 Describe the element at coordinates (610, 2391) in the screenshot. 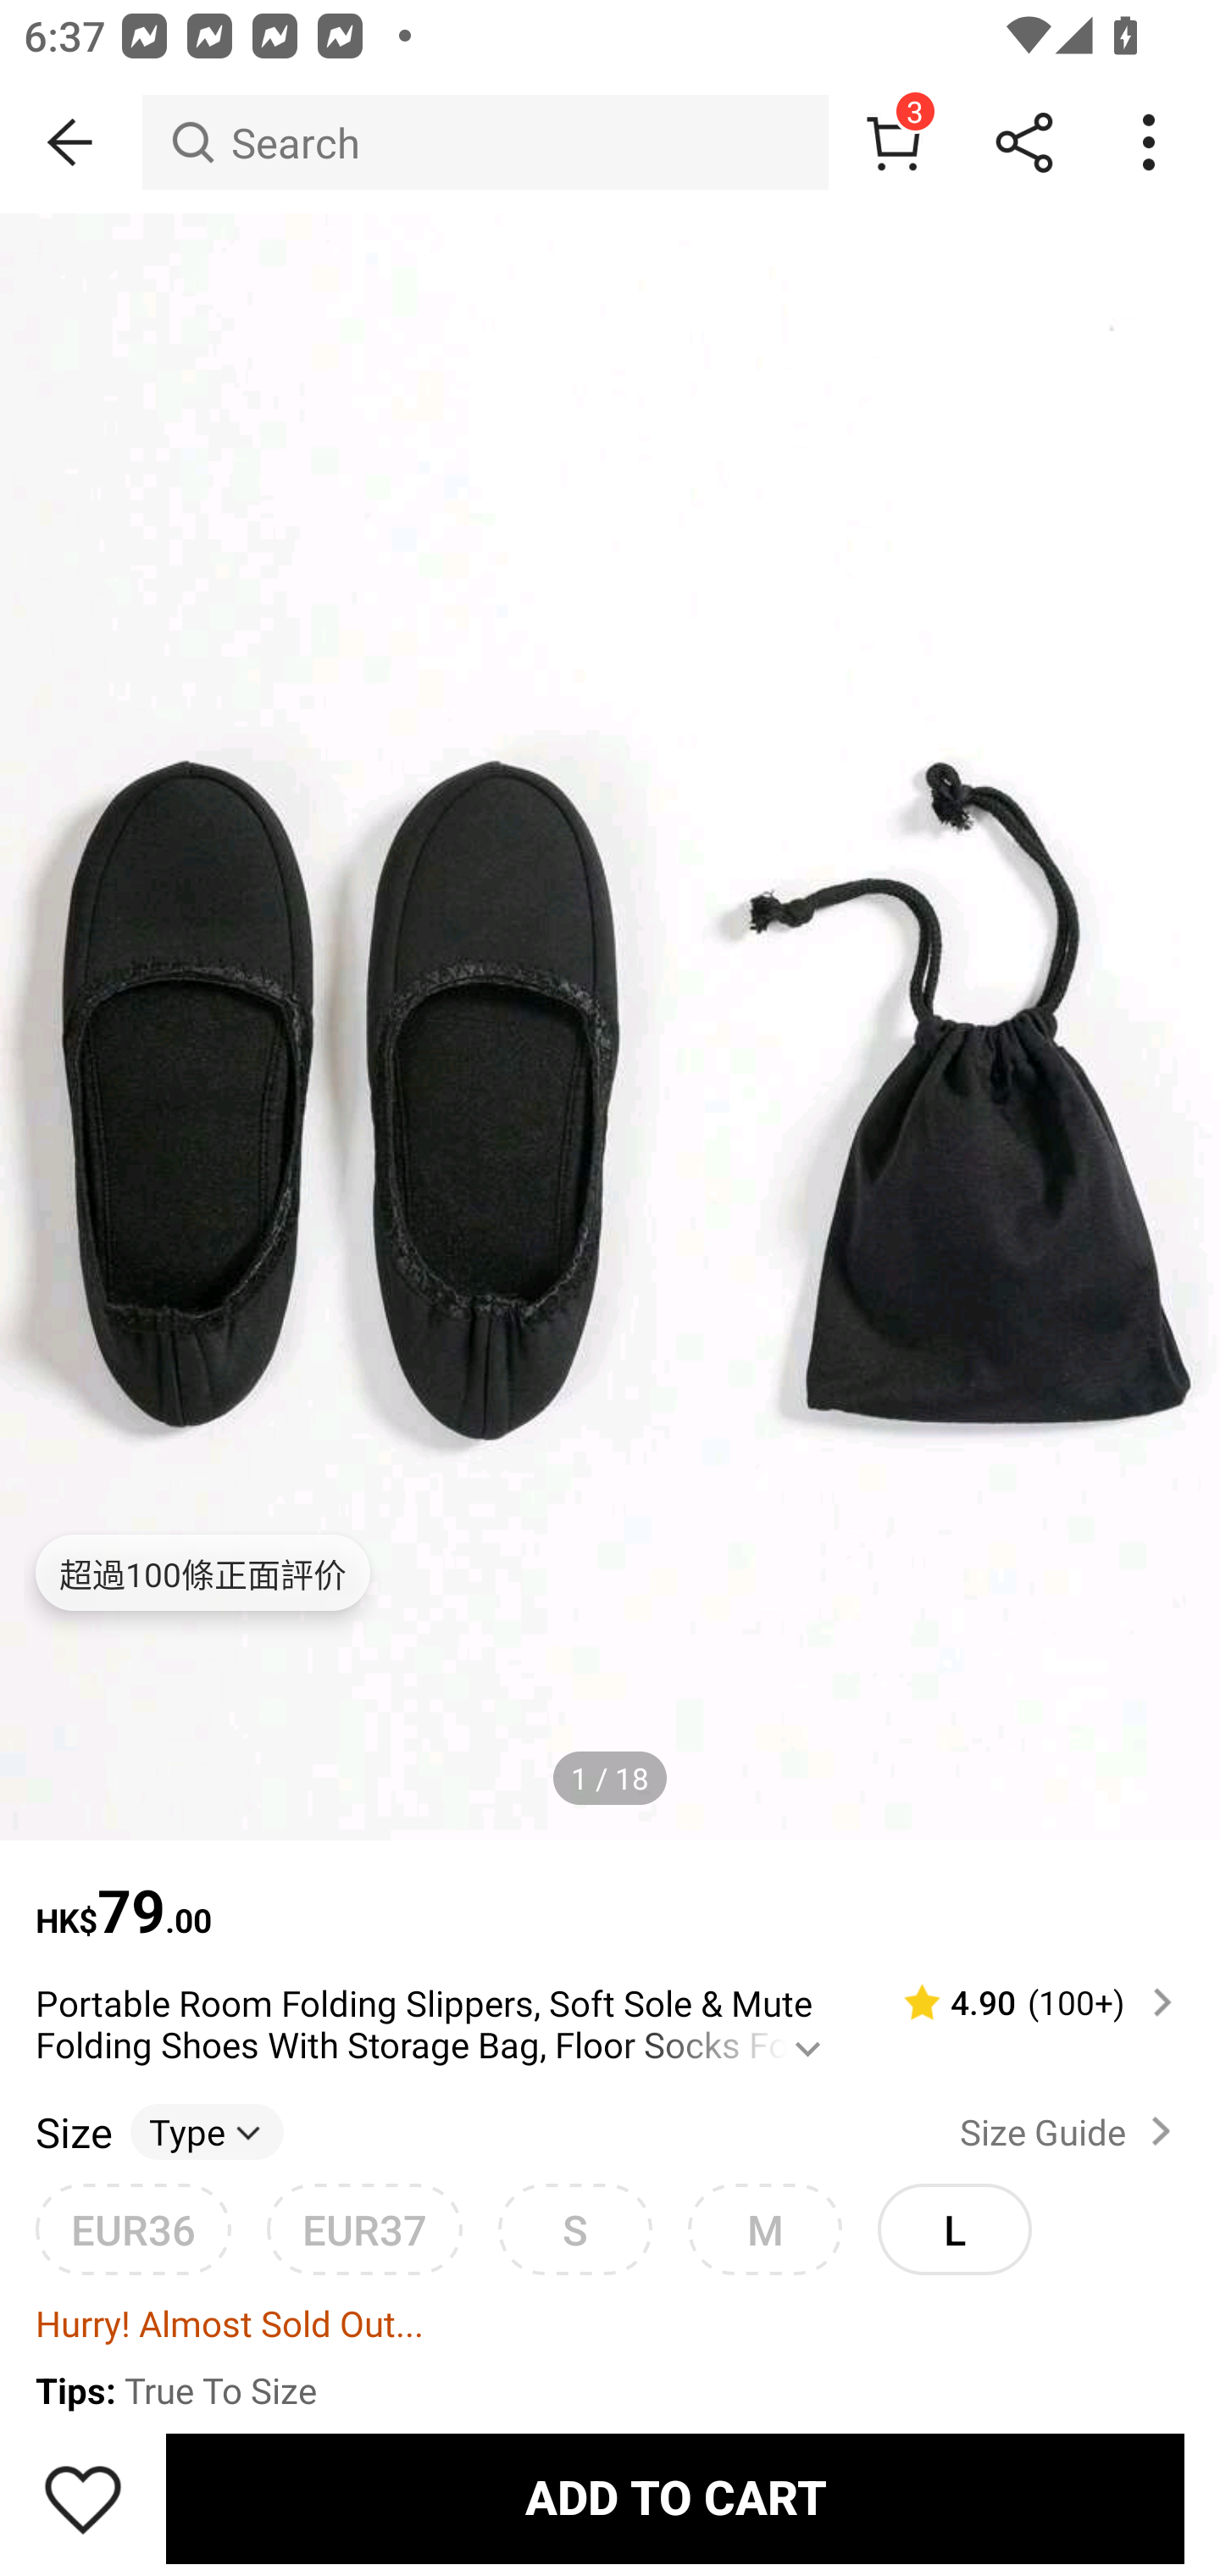

I see `Tips: True To Size` at that location.